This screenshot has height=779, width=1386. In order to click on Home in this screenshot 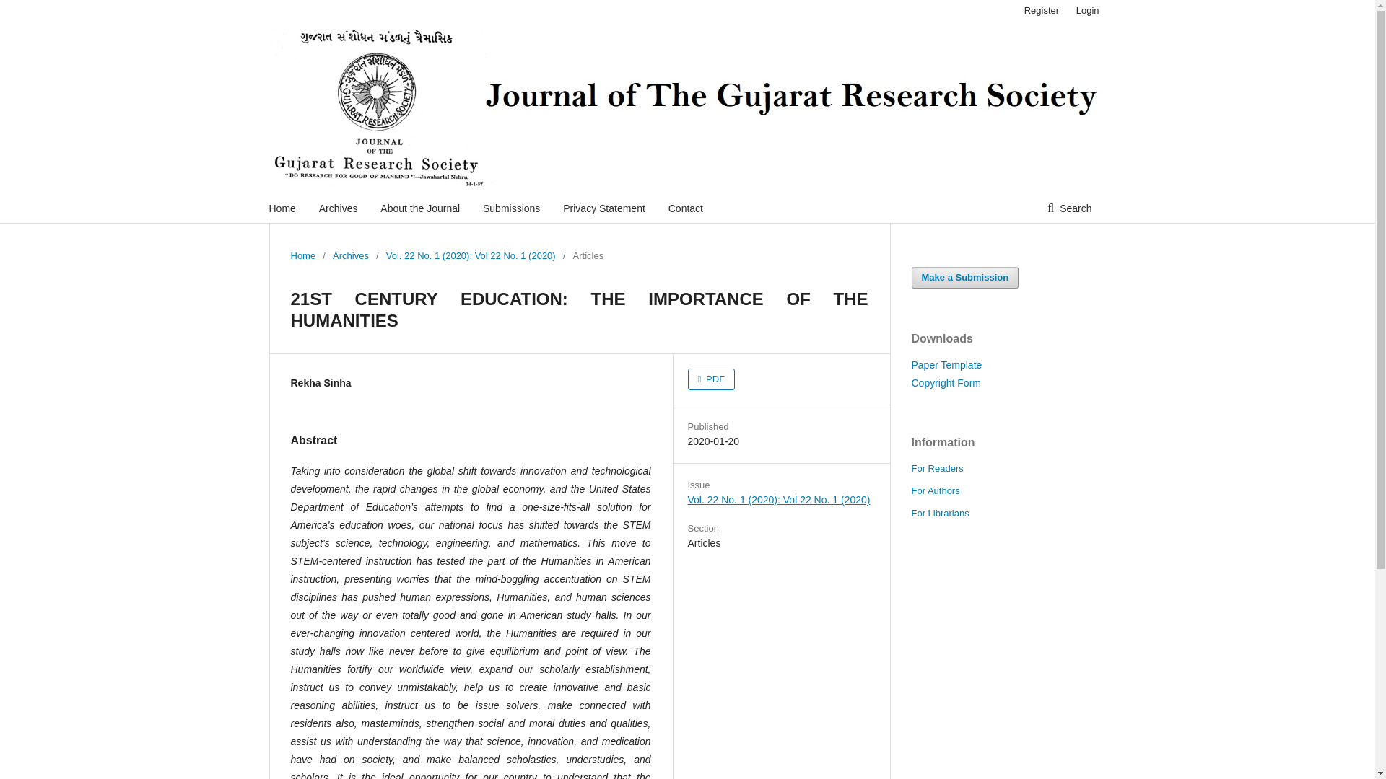, I will do `click(282, 208)`.